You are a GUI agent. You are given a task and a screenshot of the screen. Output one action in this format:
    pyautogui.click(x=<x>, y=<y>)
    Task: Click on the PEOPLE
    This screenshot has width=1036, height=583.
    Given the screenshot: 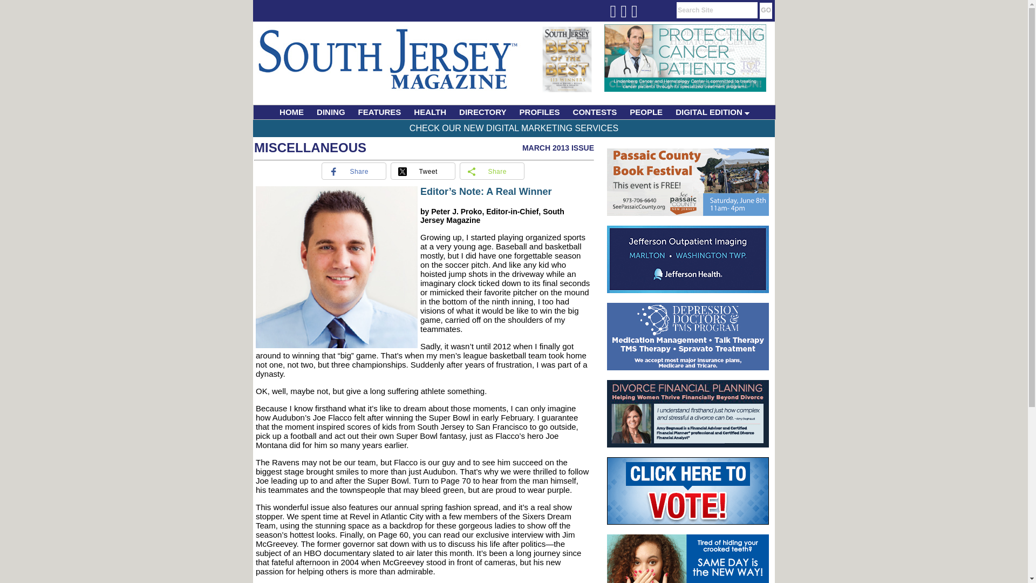 What is the action you would take?
    pyautogui.click(x=646, y=112)
    